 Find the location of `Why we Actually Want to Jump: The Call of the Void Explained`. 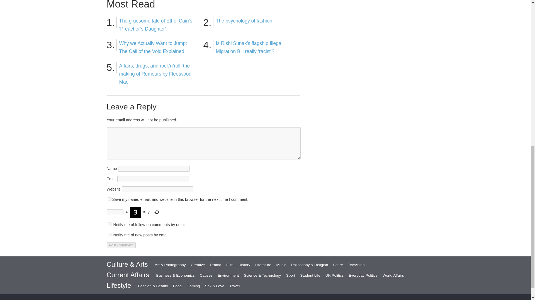

Why we Actually Want to Jump: The Call of the Void Explained is located at coordinates (153, 47).